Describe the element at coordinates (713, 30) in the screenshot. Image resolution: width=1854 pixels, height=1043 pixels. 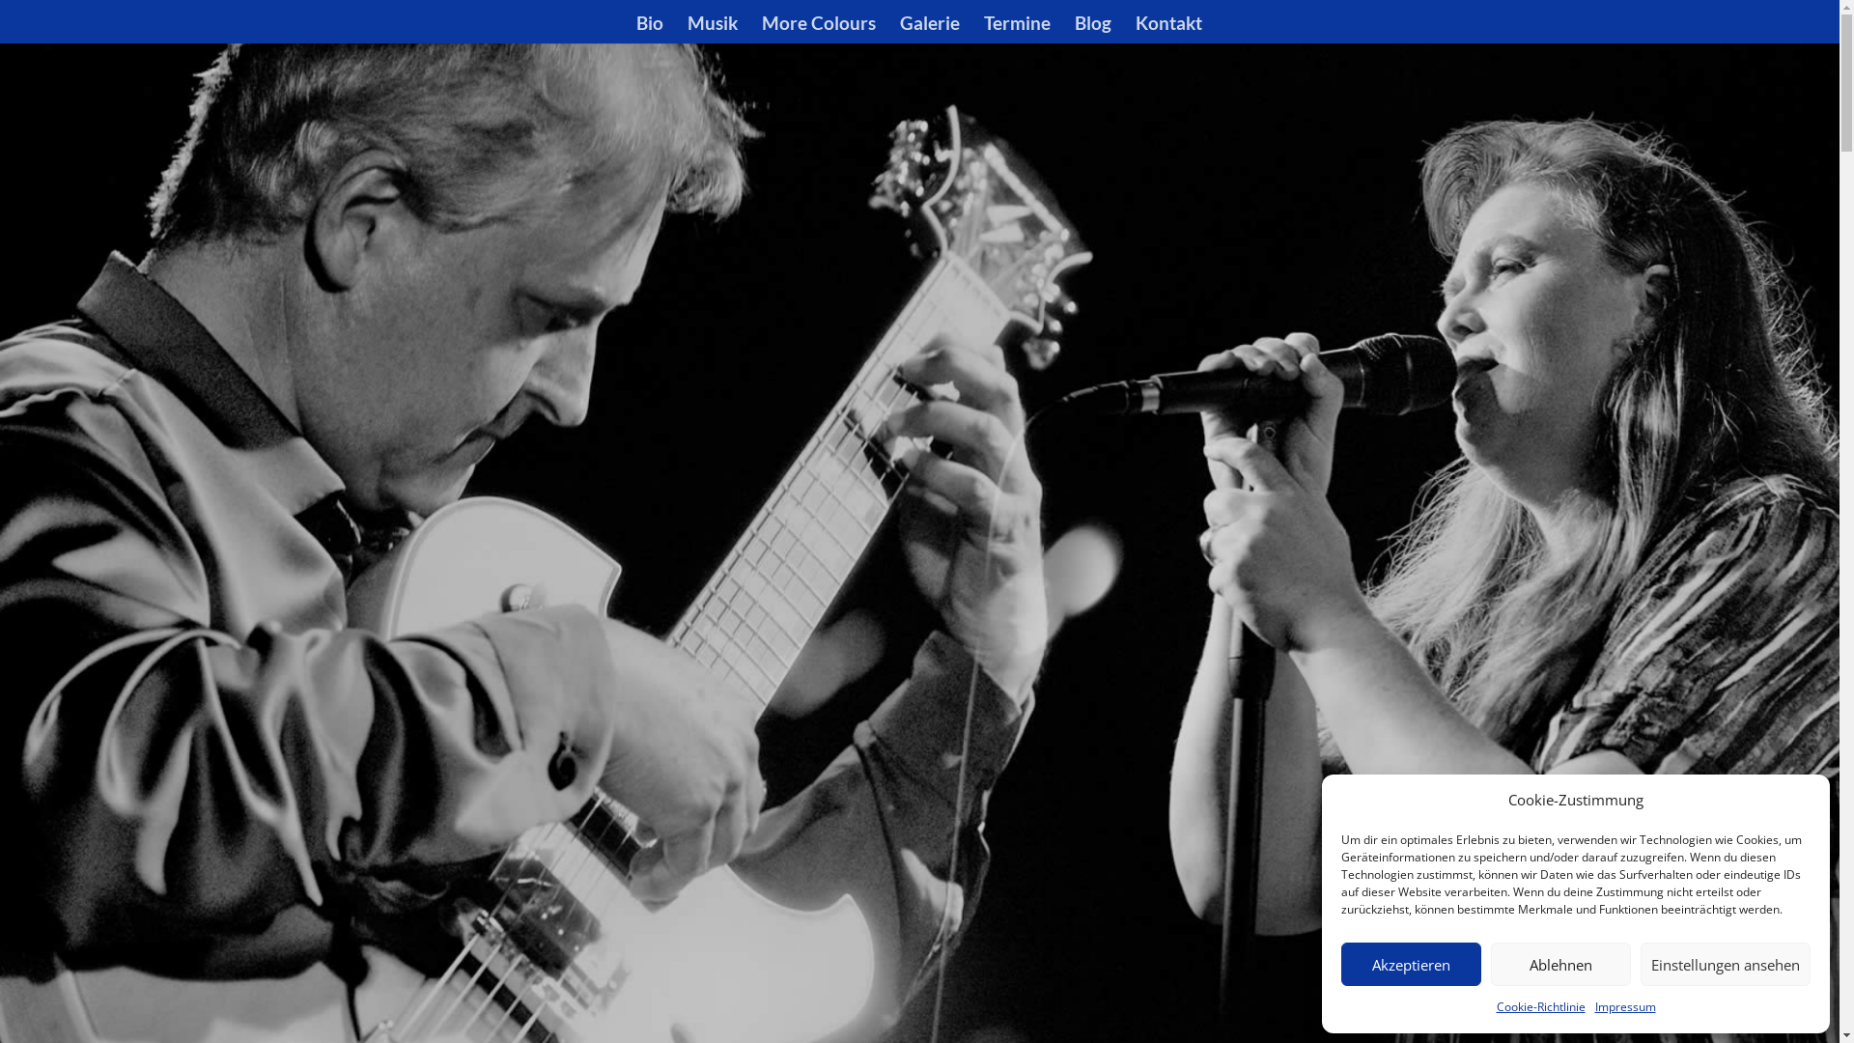
I see `Musik` at that location.